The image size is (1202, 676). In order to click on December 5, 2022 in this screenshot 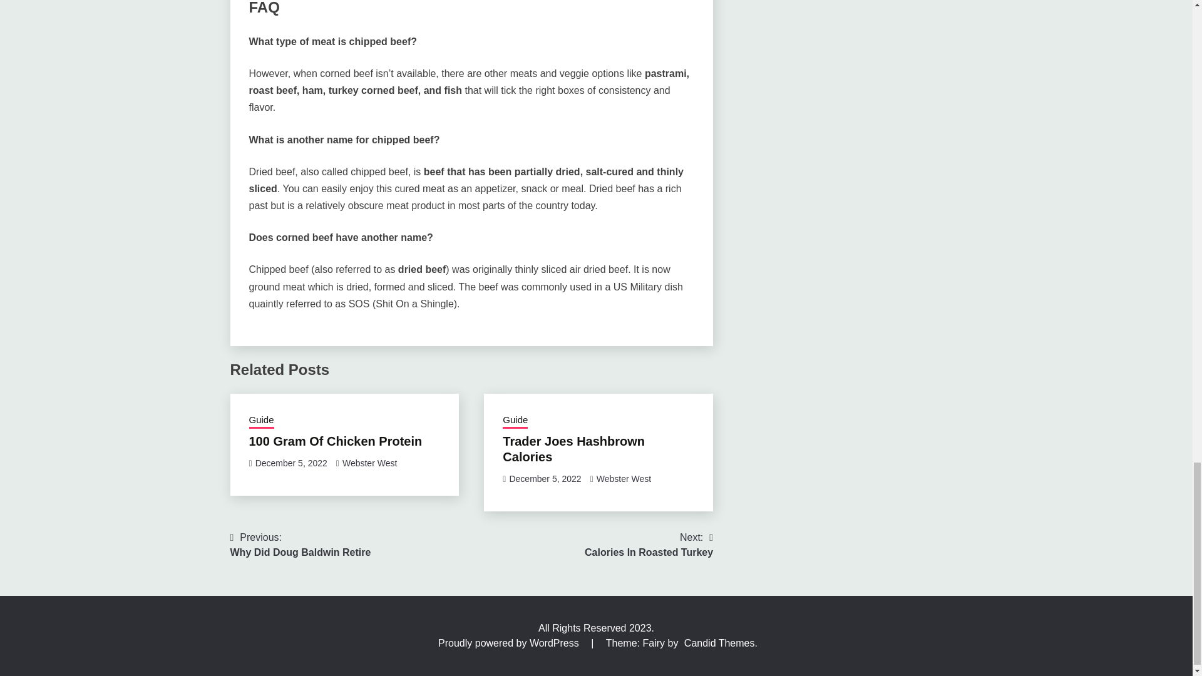, I will do `click(290, 463)`.